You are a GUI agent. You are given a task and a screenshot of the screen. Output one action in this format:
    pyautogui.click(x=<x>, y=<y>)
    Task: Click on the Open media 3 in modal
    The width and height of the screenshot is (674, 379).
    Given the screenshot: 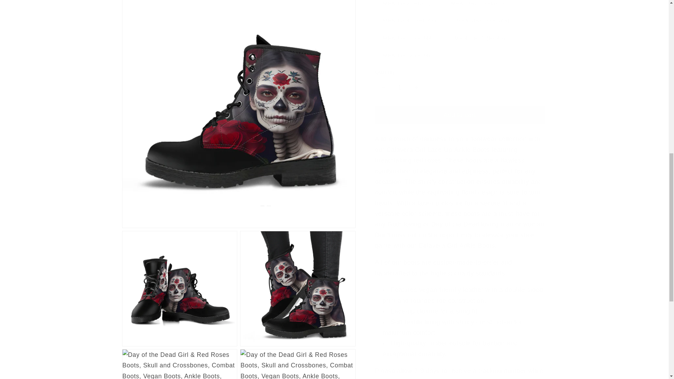 What is the action you would take?
    pyautogui.click(x=298, y=16)
    